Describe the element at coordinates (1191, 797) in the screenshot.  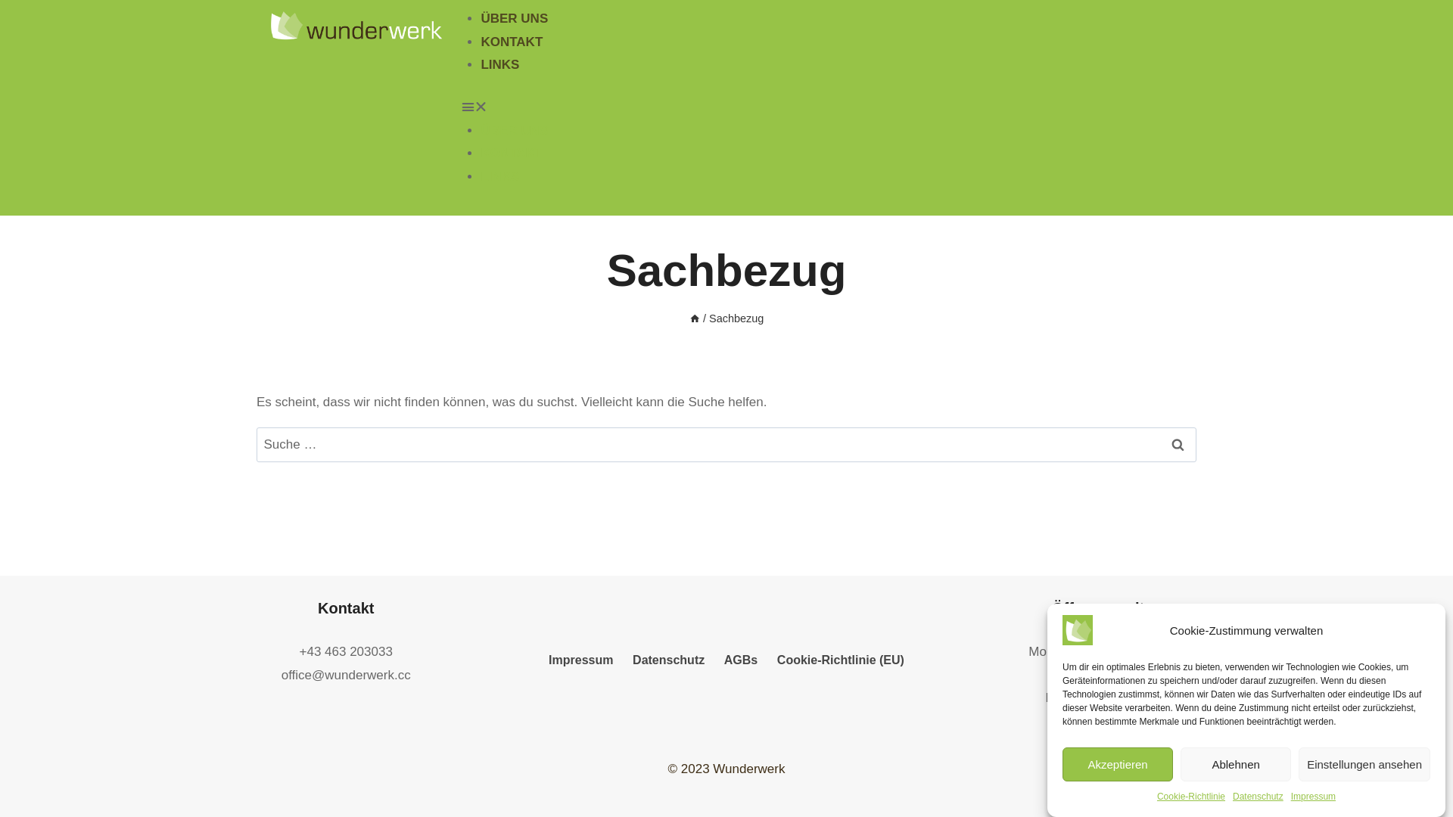
I see `Cookie-Richtlinie` at that location.